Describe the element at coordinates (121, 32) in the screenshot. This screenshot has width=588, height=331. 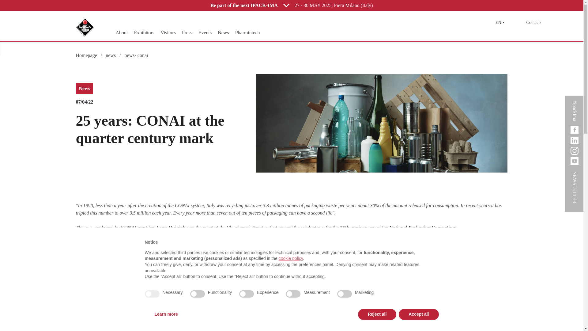
I see `About` at that location.